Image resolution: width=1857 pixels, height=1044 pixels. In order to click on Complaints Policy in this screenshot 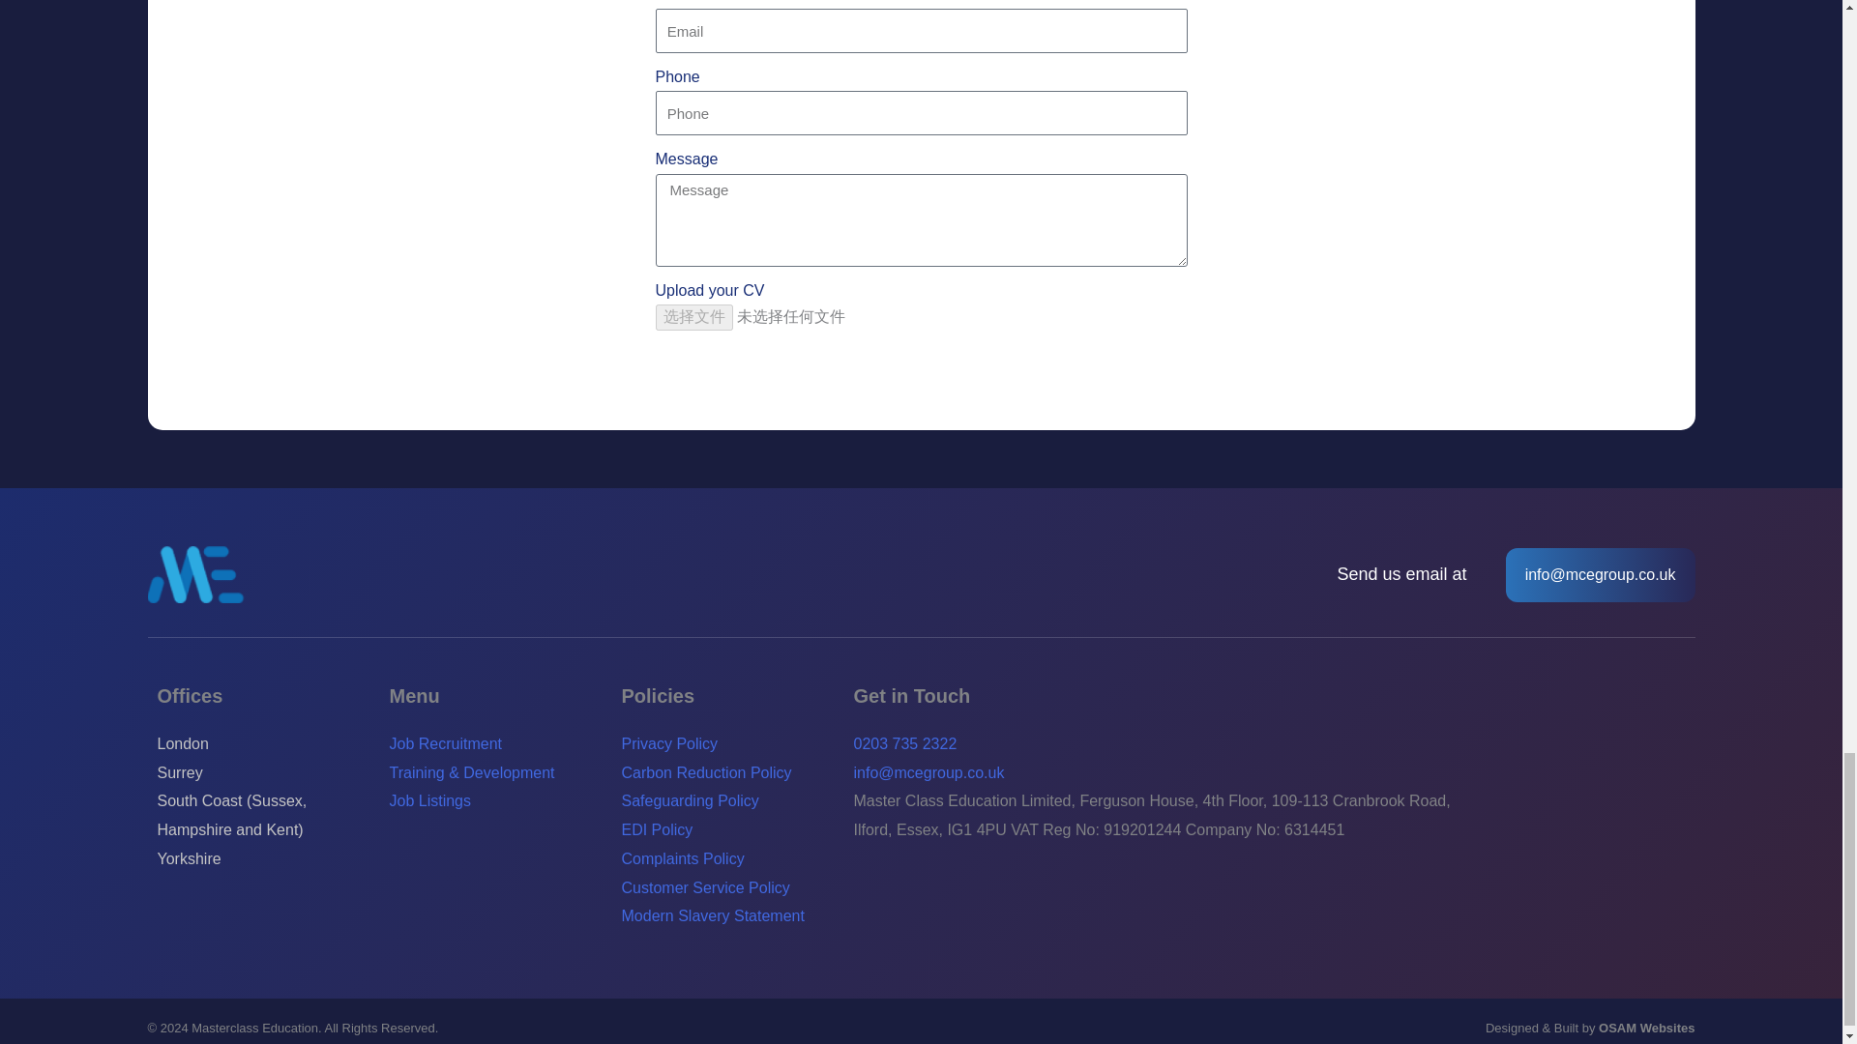, I will do `click(727, 858)`.